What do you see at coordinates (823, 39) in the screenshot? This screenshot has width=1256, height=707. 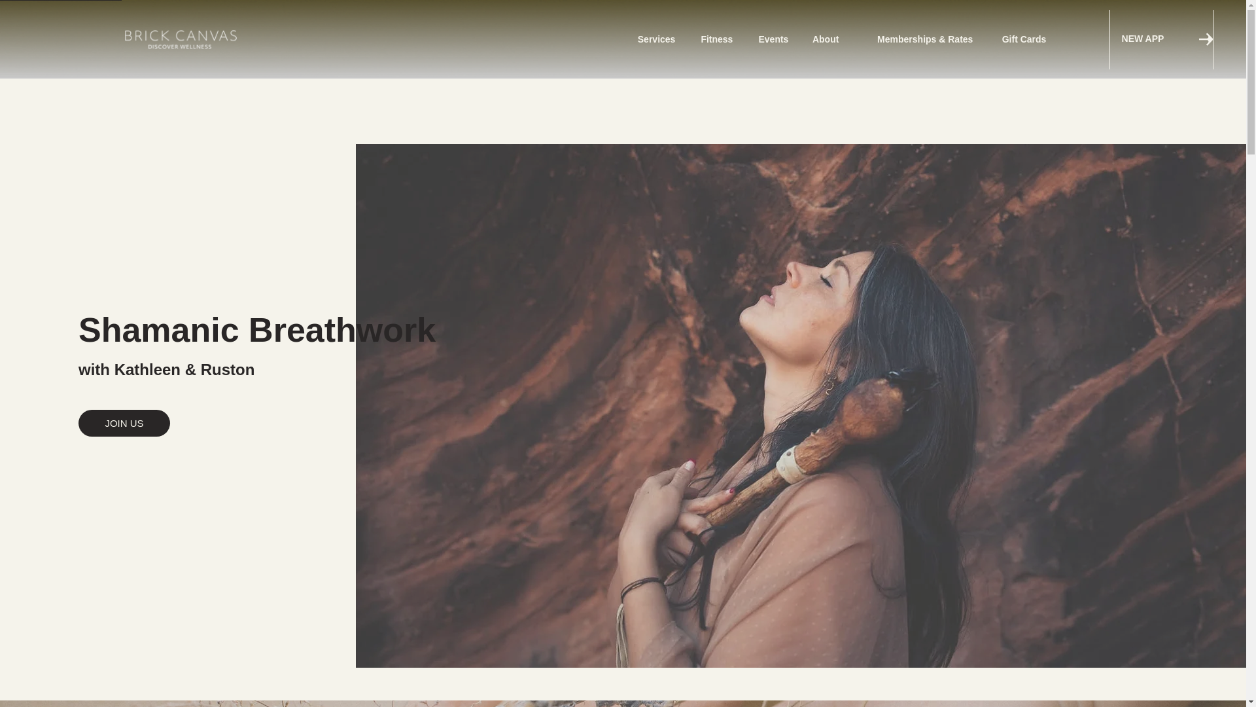 I see `About` at bounding box center [823, 39].